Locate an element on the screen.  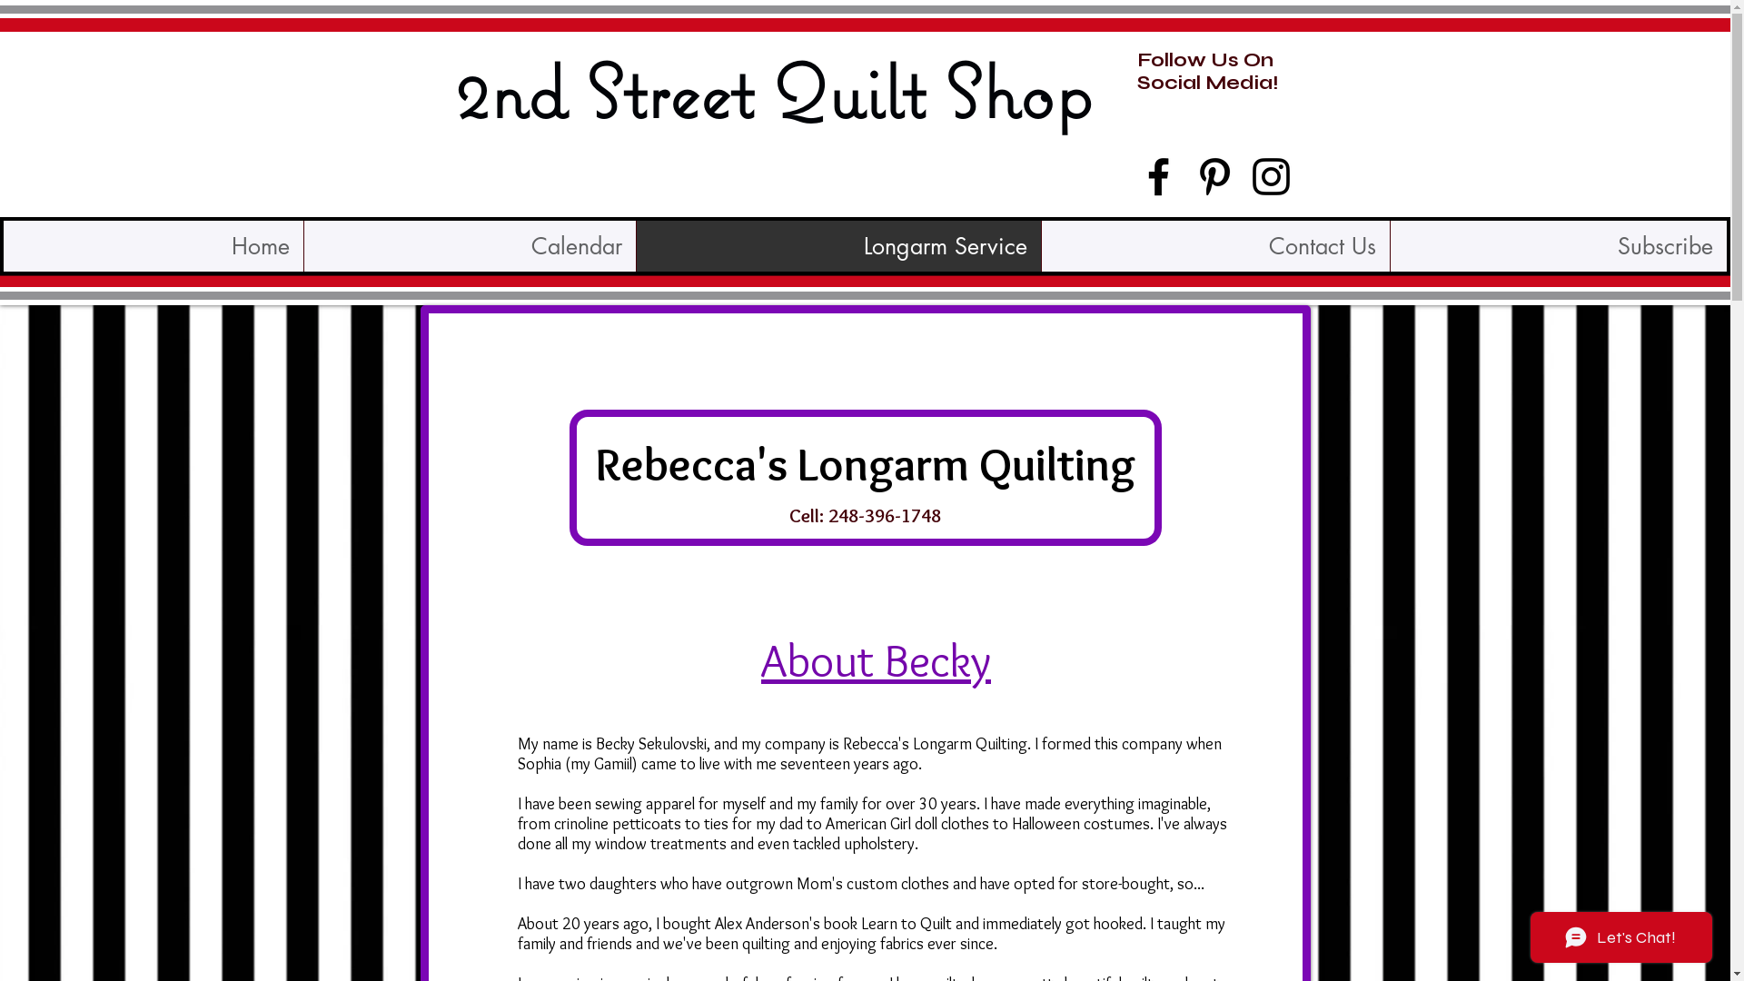
Contact Us is located at coordinates (1215, 246).